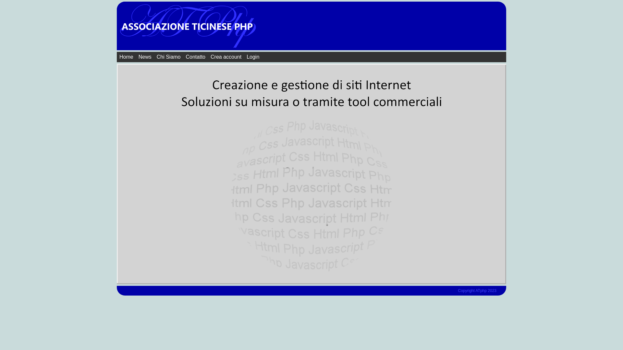 The height and width of the screenshot is (350, 623). Describe the element at coordinates (253, 57) in the screenshot. I see `Login` at that location.